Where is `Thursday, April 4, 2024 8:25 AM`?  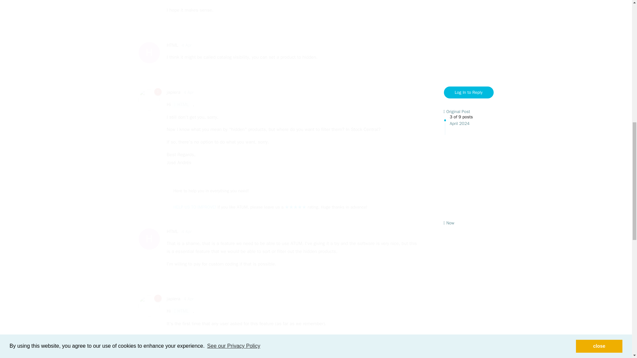 Thursday, April 4, 2024 8:25 AM is located at coordinates (181, 104).